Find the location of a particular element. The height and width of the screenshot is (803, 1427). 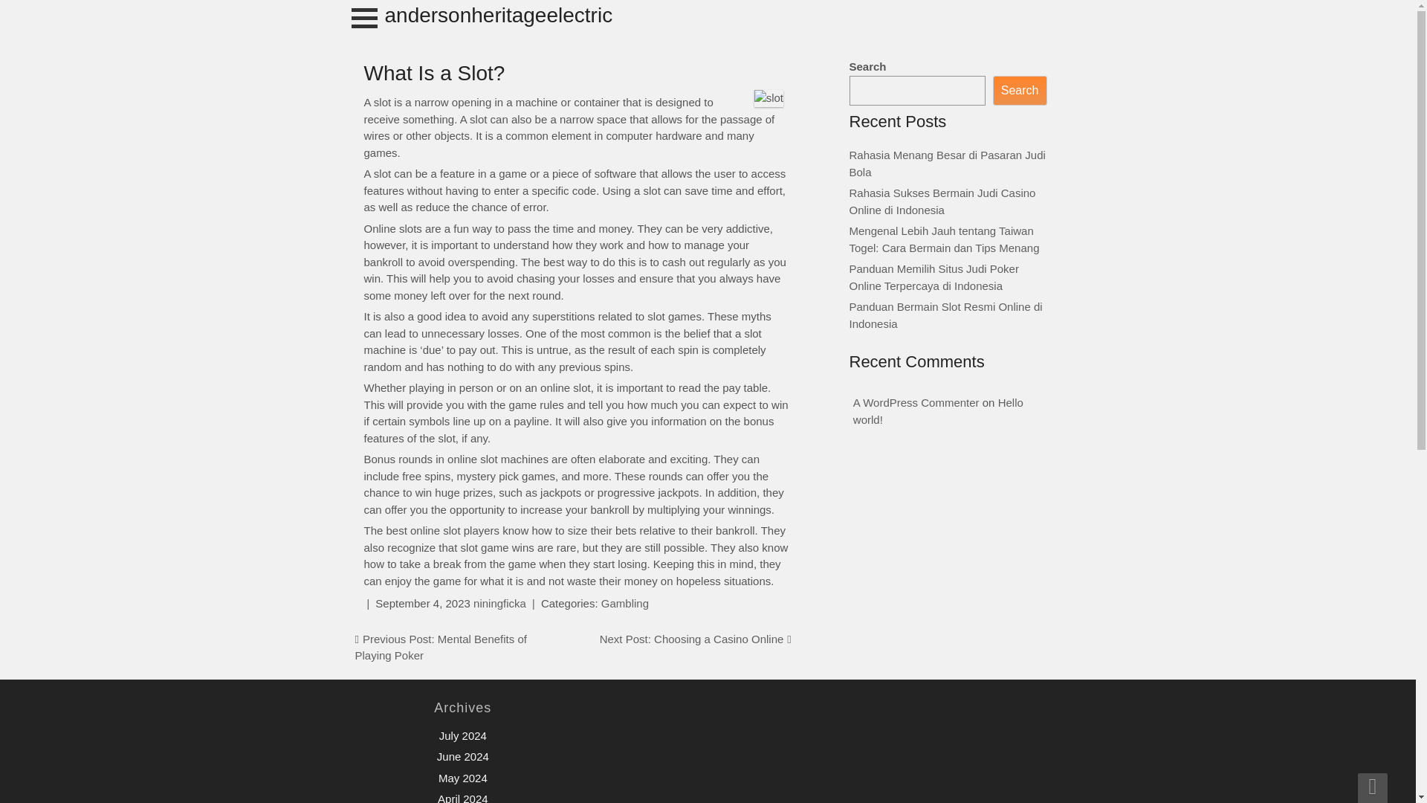

May 2024 is located at coordinates (462, 778).